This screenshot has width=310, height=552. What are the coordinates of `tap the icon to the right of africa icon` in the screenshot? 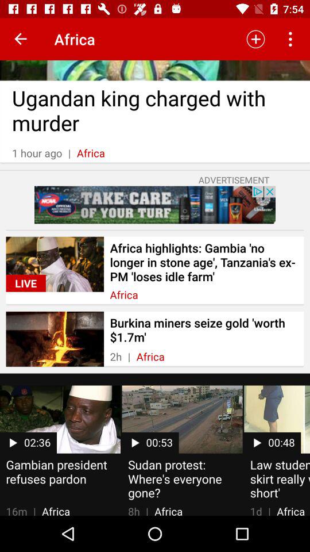 It's located at (255, 39).